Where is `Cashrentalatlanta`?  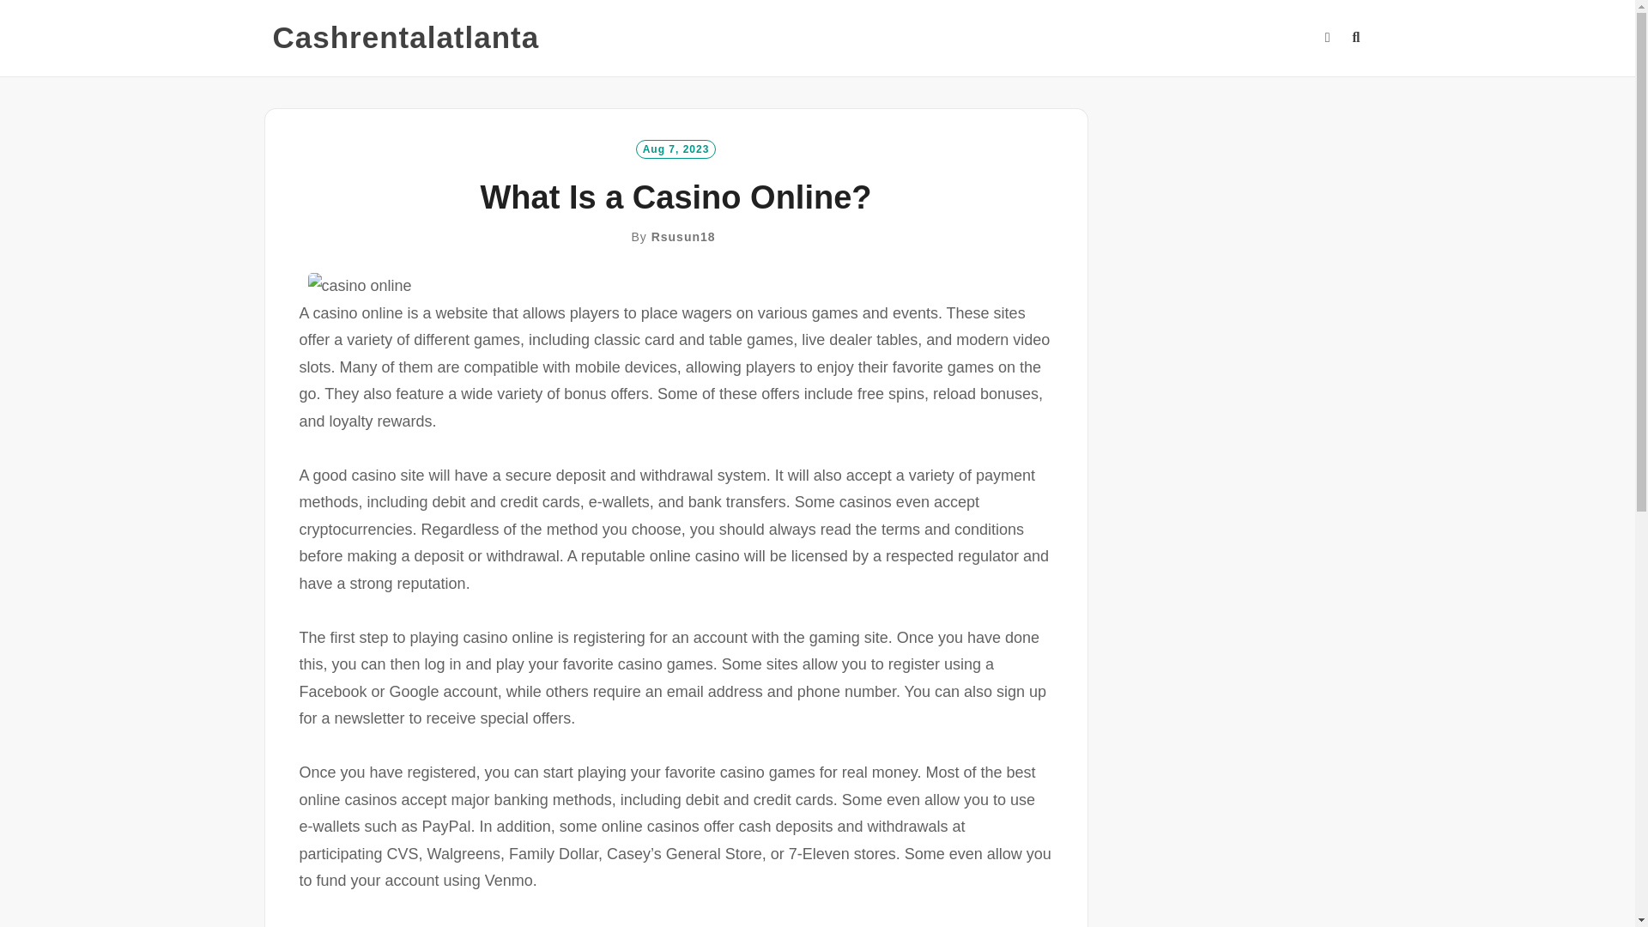
Cashrentalatlanta is located at coordinates (407, 38).